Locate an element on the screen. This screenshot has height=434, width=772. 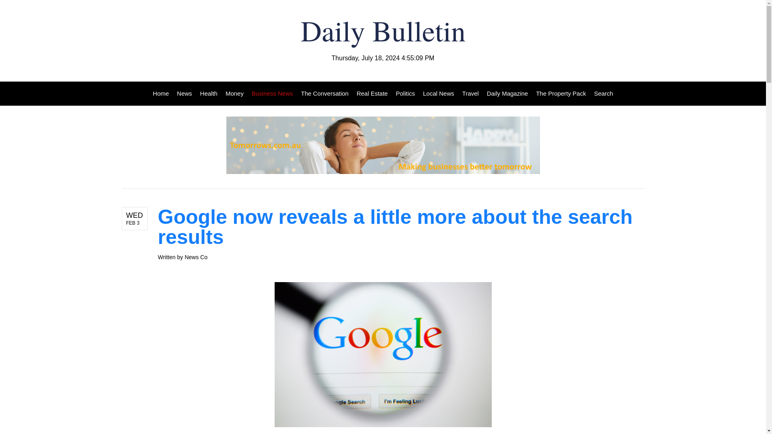
The Conversation is located at coordinates (325, 94).